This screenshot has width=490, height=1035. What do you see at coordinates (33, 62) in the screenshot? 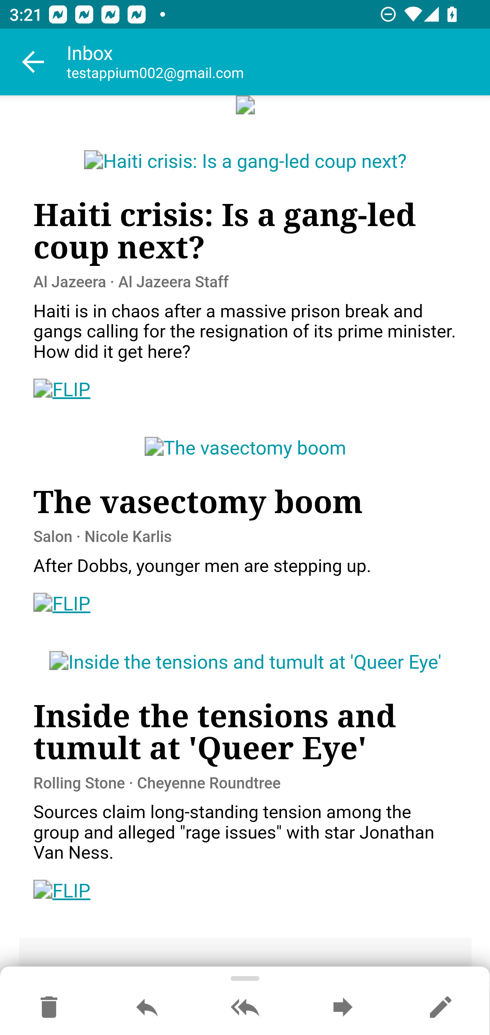
I see `Navigate up` at bounding box center [33, 62].